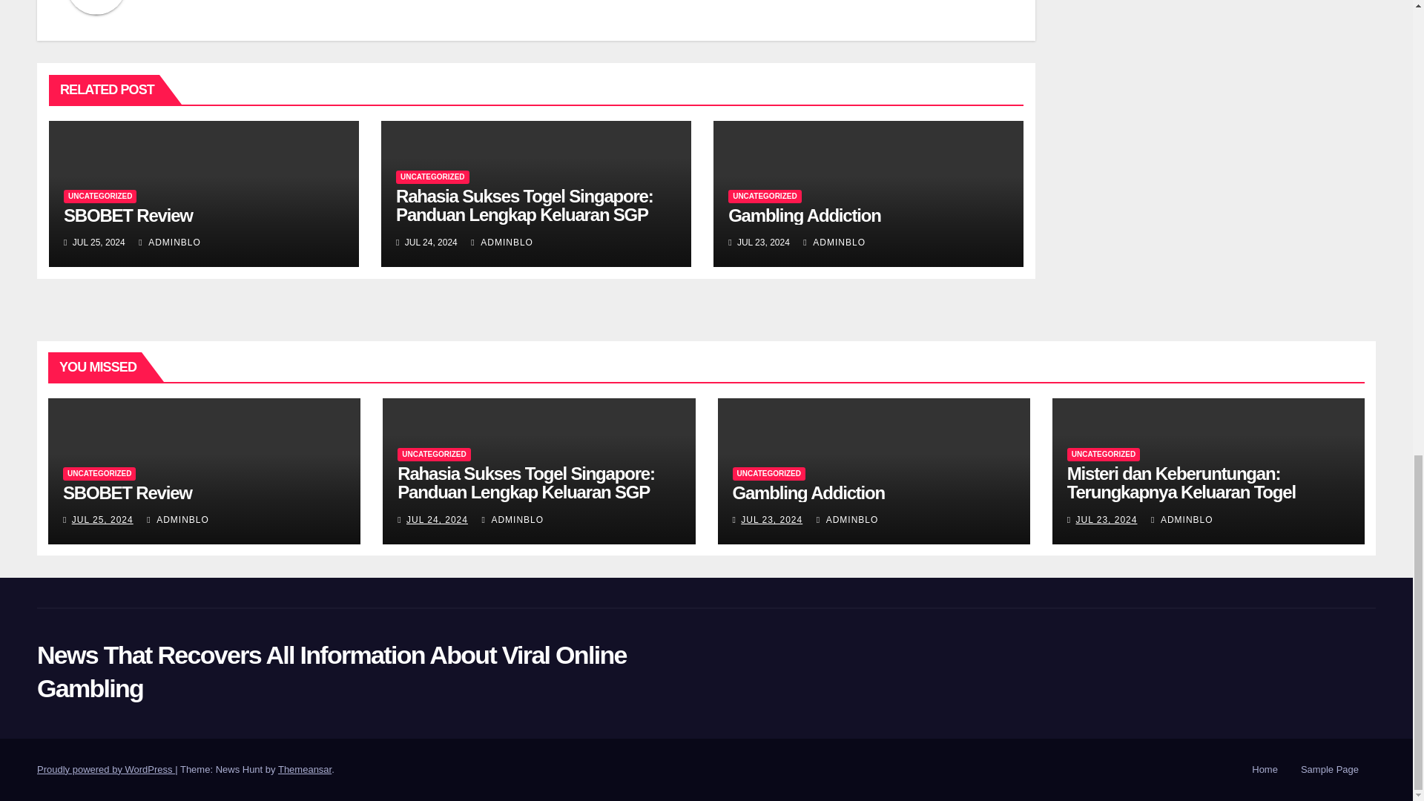  I want to click on ADMINBLO, so click(169, 242).